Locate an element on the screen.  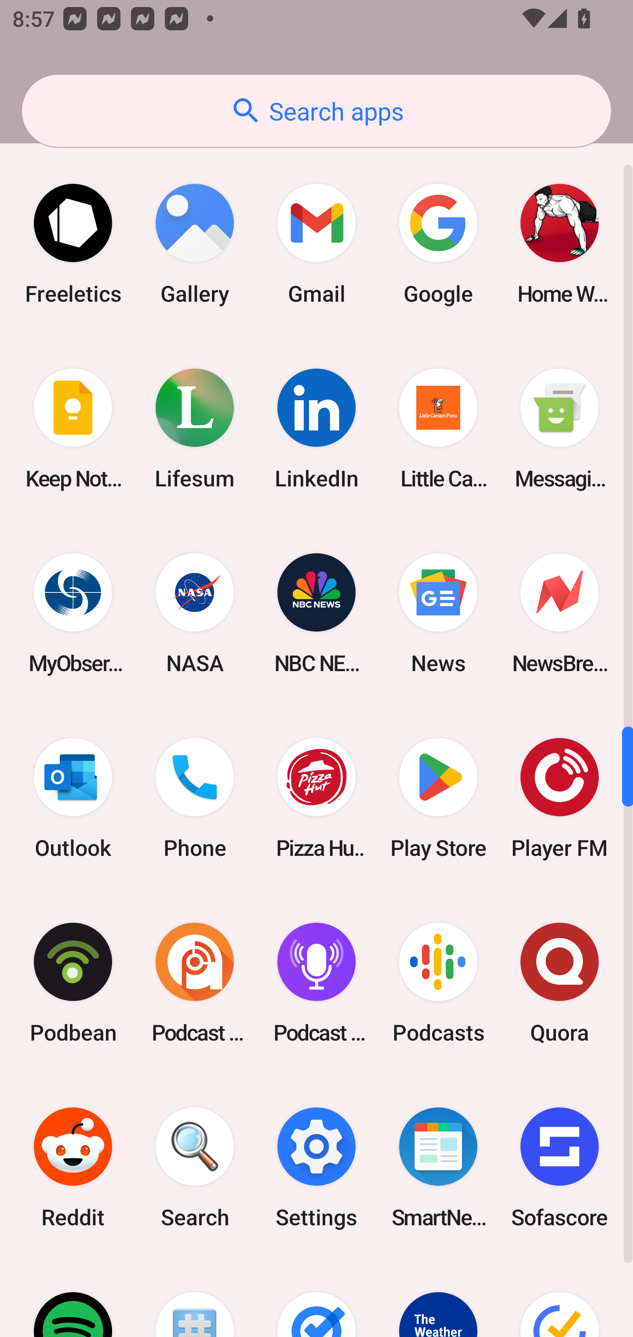
NASA is located at coordinates (195, 614).